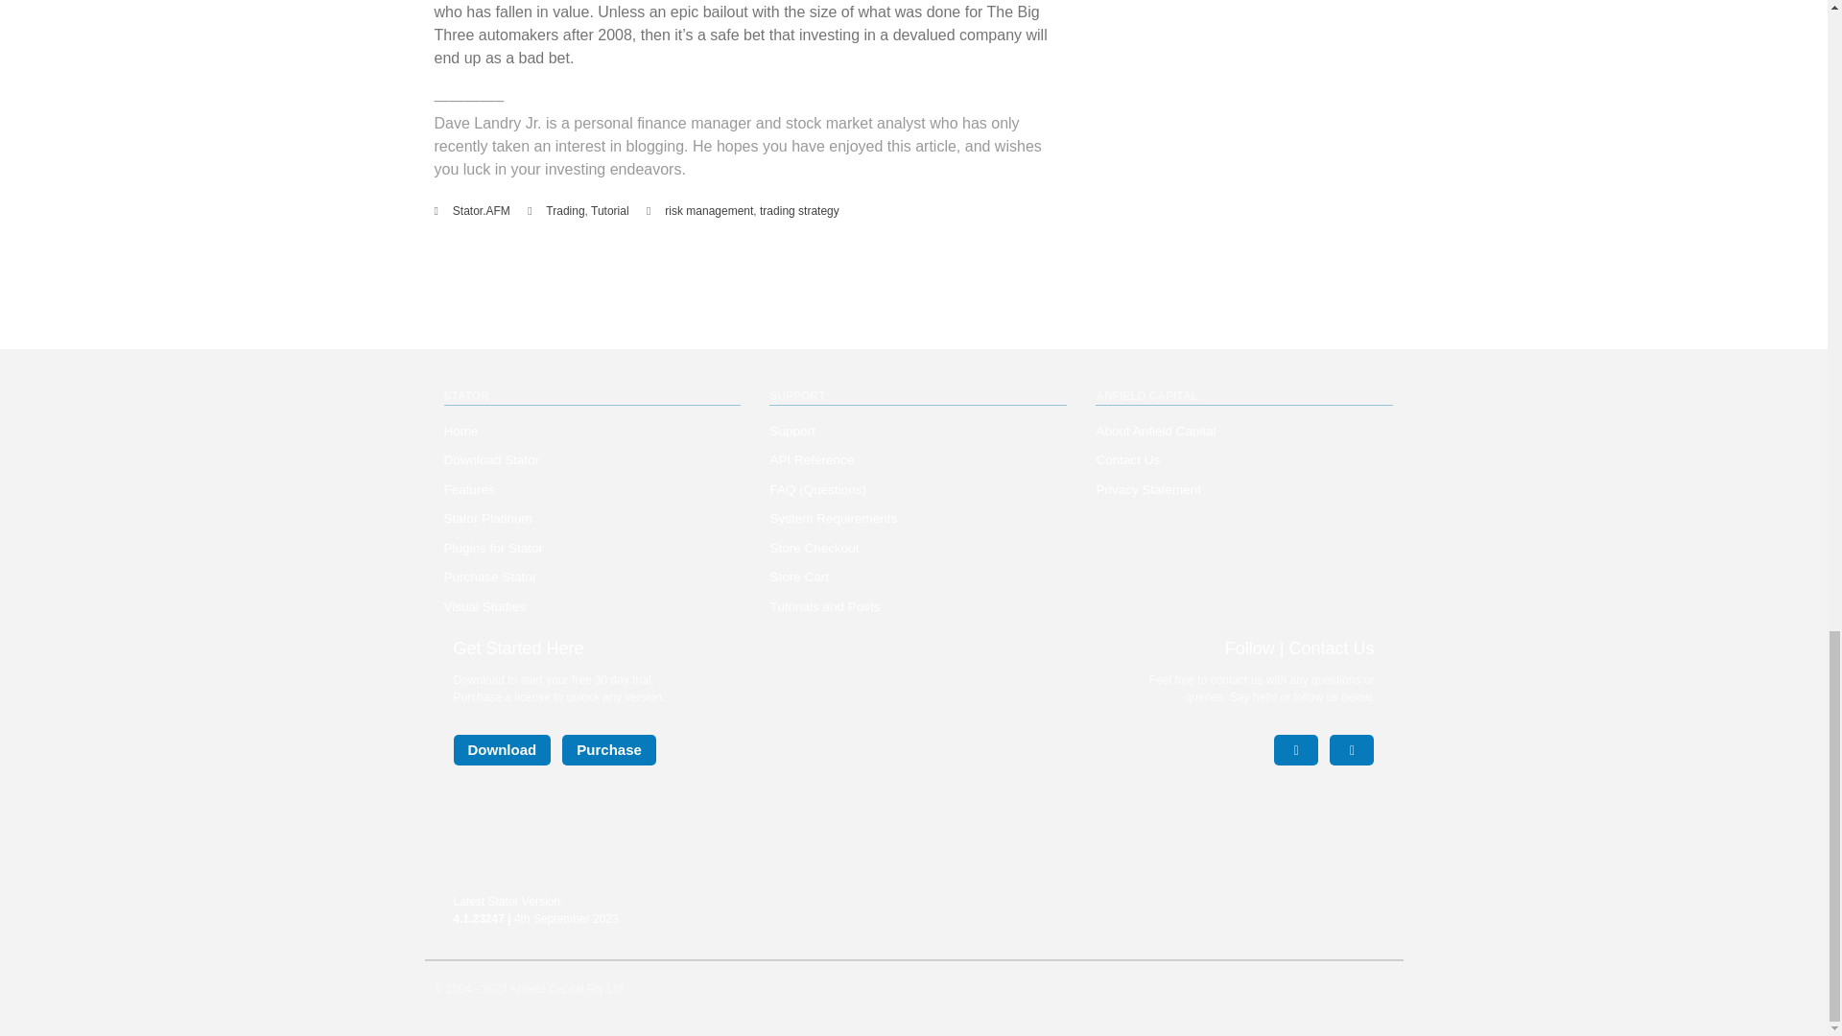 This screenshot has width=1842, height=1036. What do you see at coordinates (799, 210) in the screenshot?
I see `View all posts tagged trading strategy` at bounding box center [799, 210].